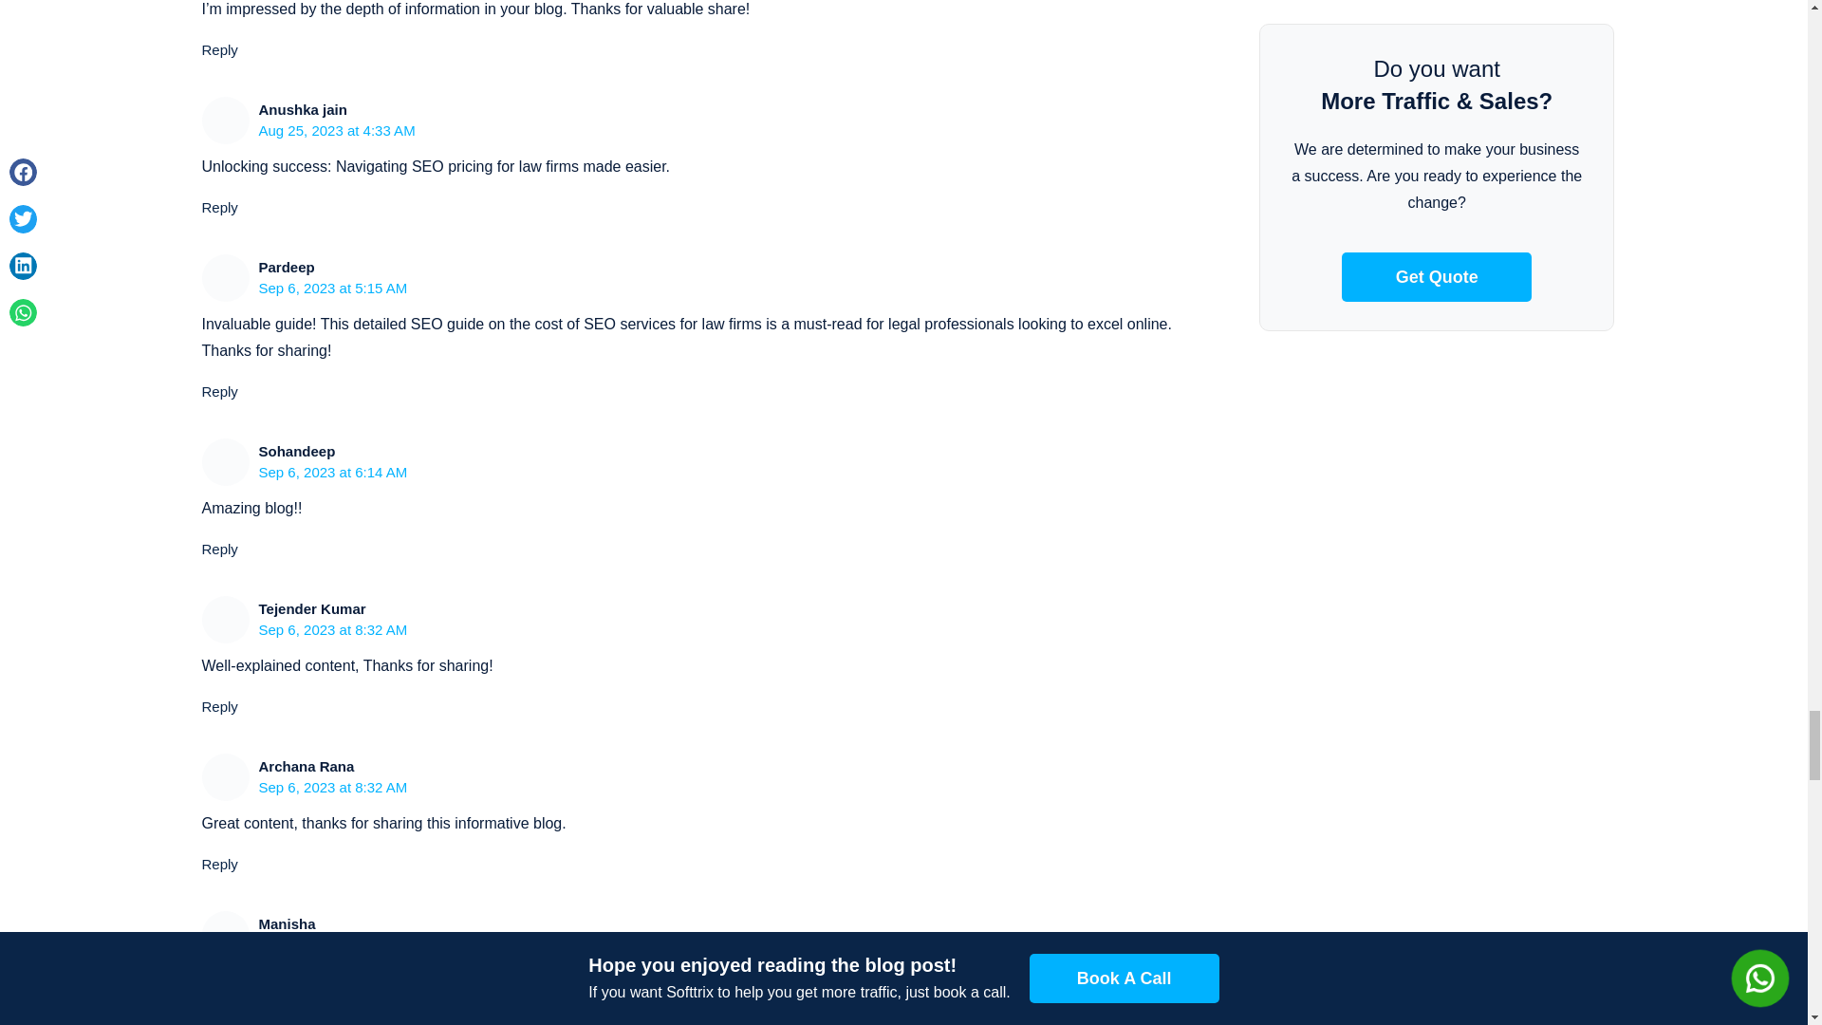 This screenshot has height=1025, width=1822. What do you see at coordinates (218, 1019) in the screenshot?
I see `Reply` at bounding box center [218, 1019].